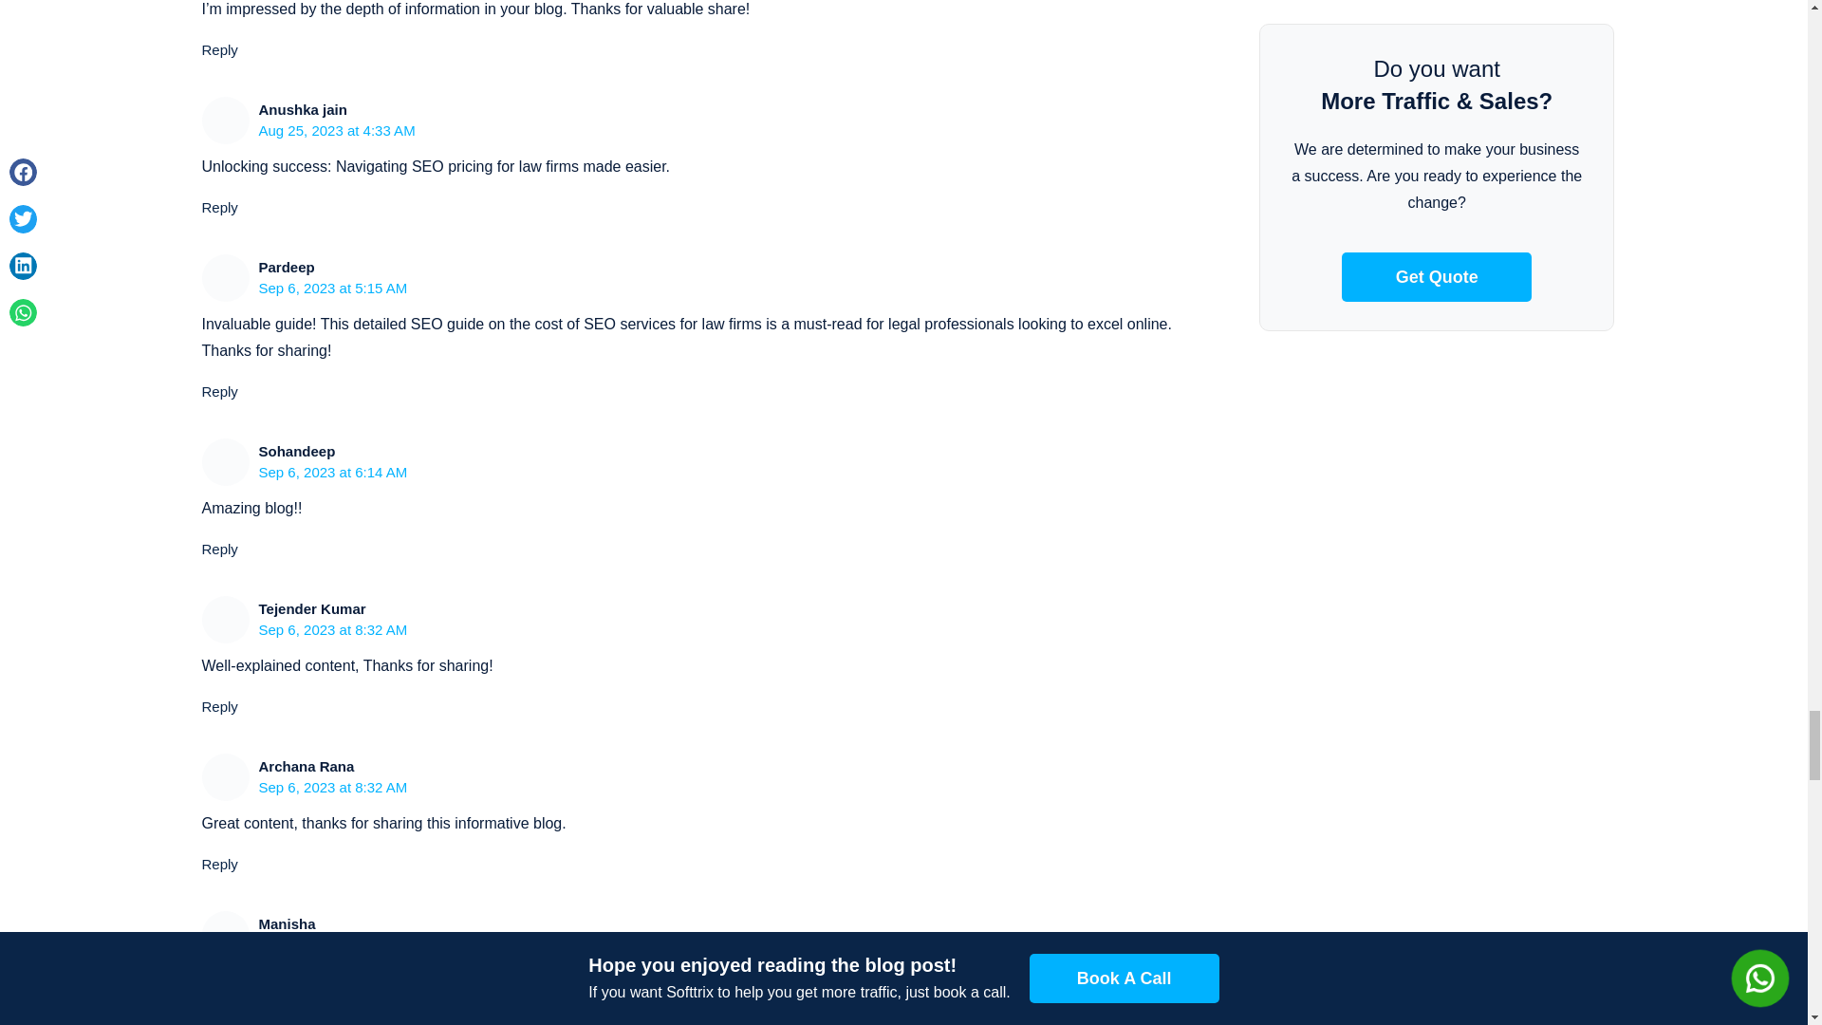 This screenshot has height=1025, width=1822. What do you see at coordinates (218, 1019) in the screenshot?
I see `Reply` at bounding box center [218, 1019].